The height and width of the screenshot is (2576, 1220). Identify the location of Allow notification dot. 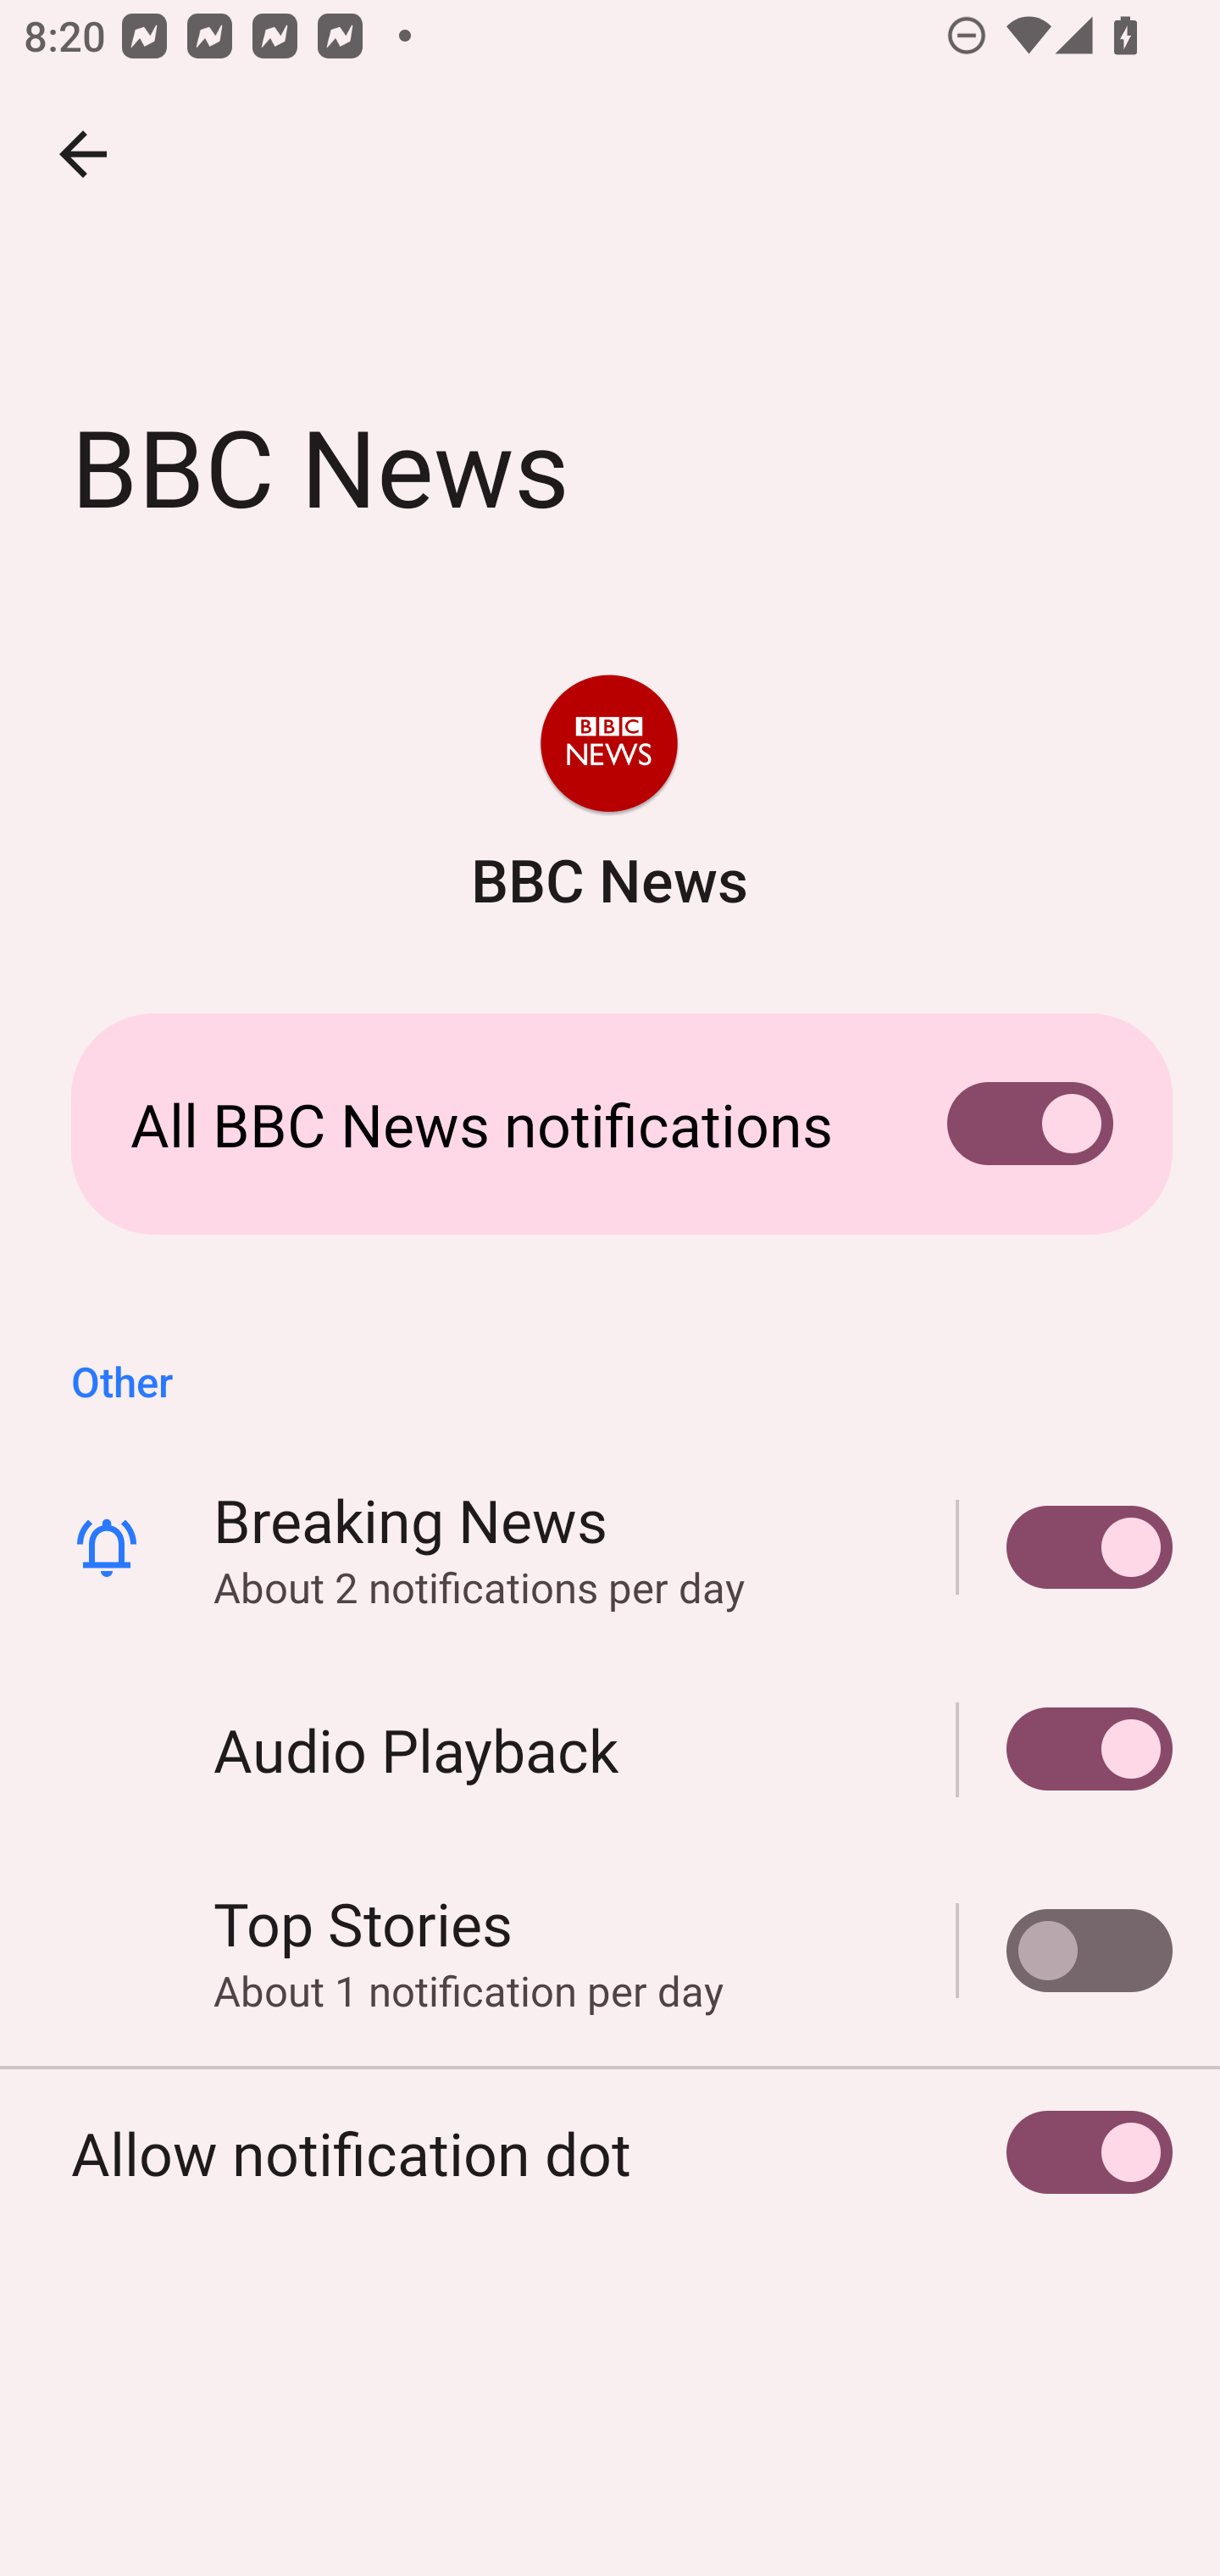
(610, 2152).